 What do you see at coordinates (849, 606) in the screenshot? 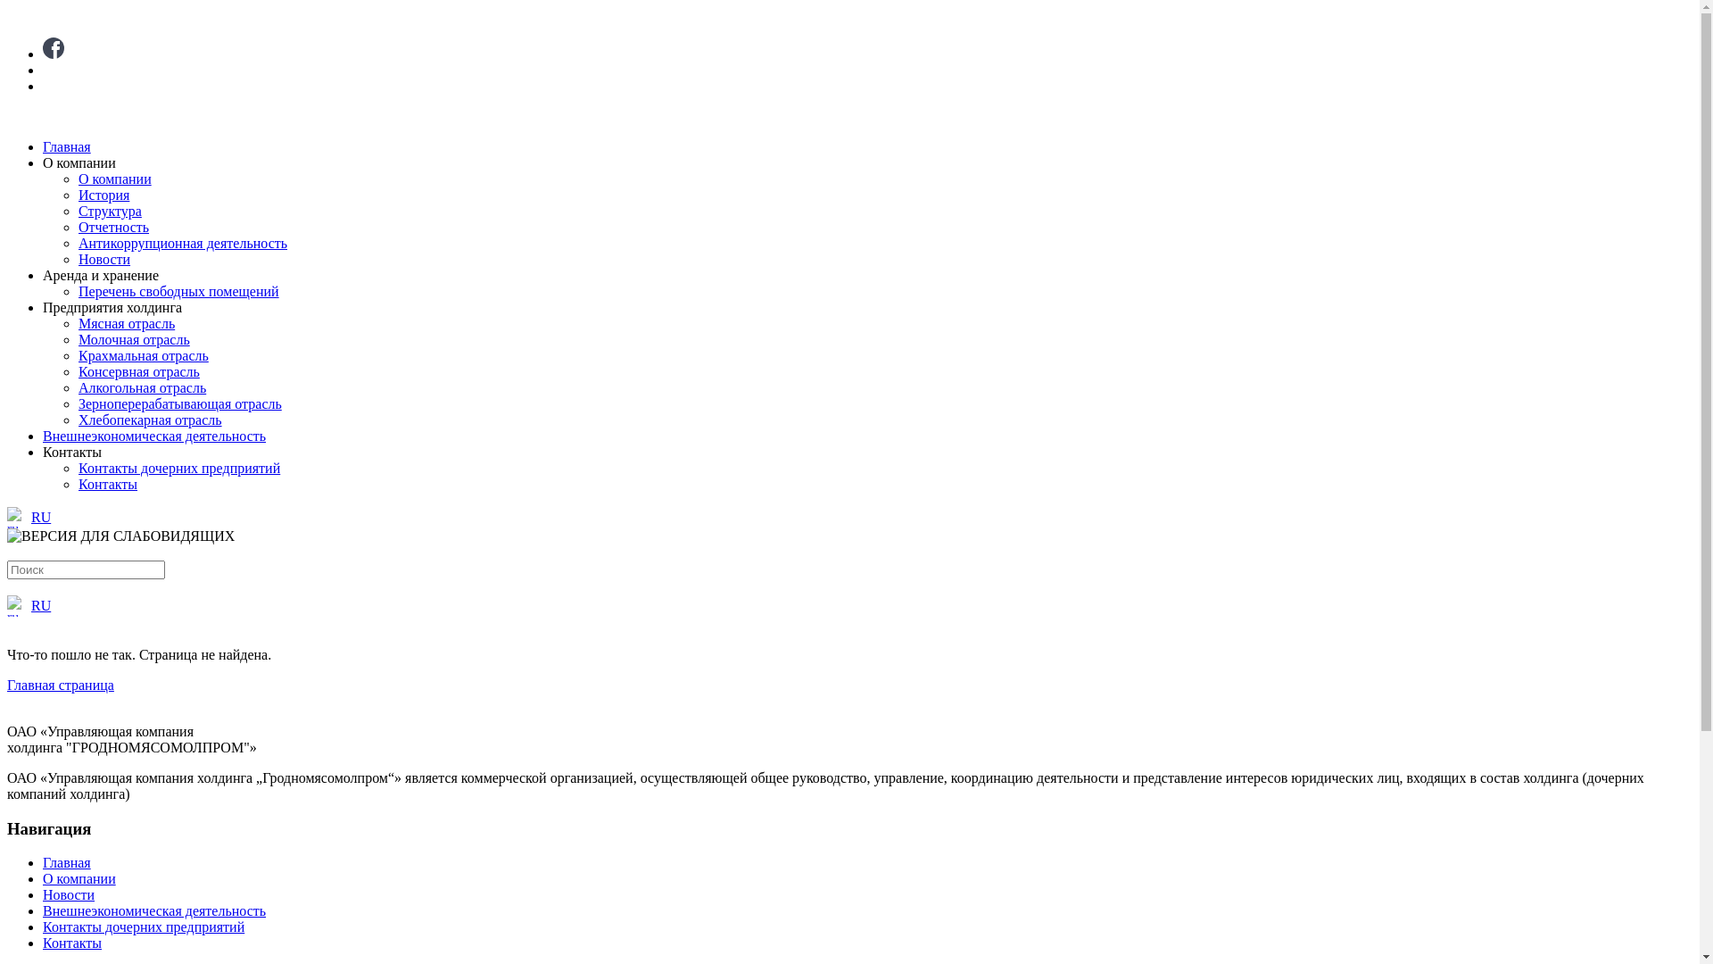
I see `RU` at bounding box center [849, 606].